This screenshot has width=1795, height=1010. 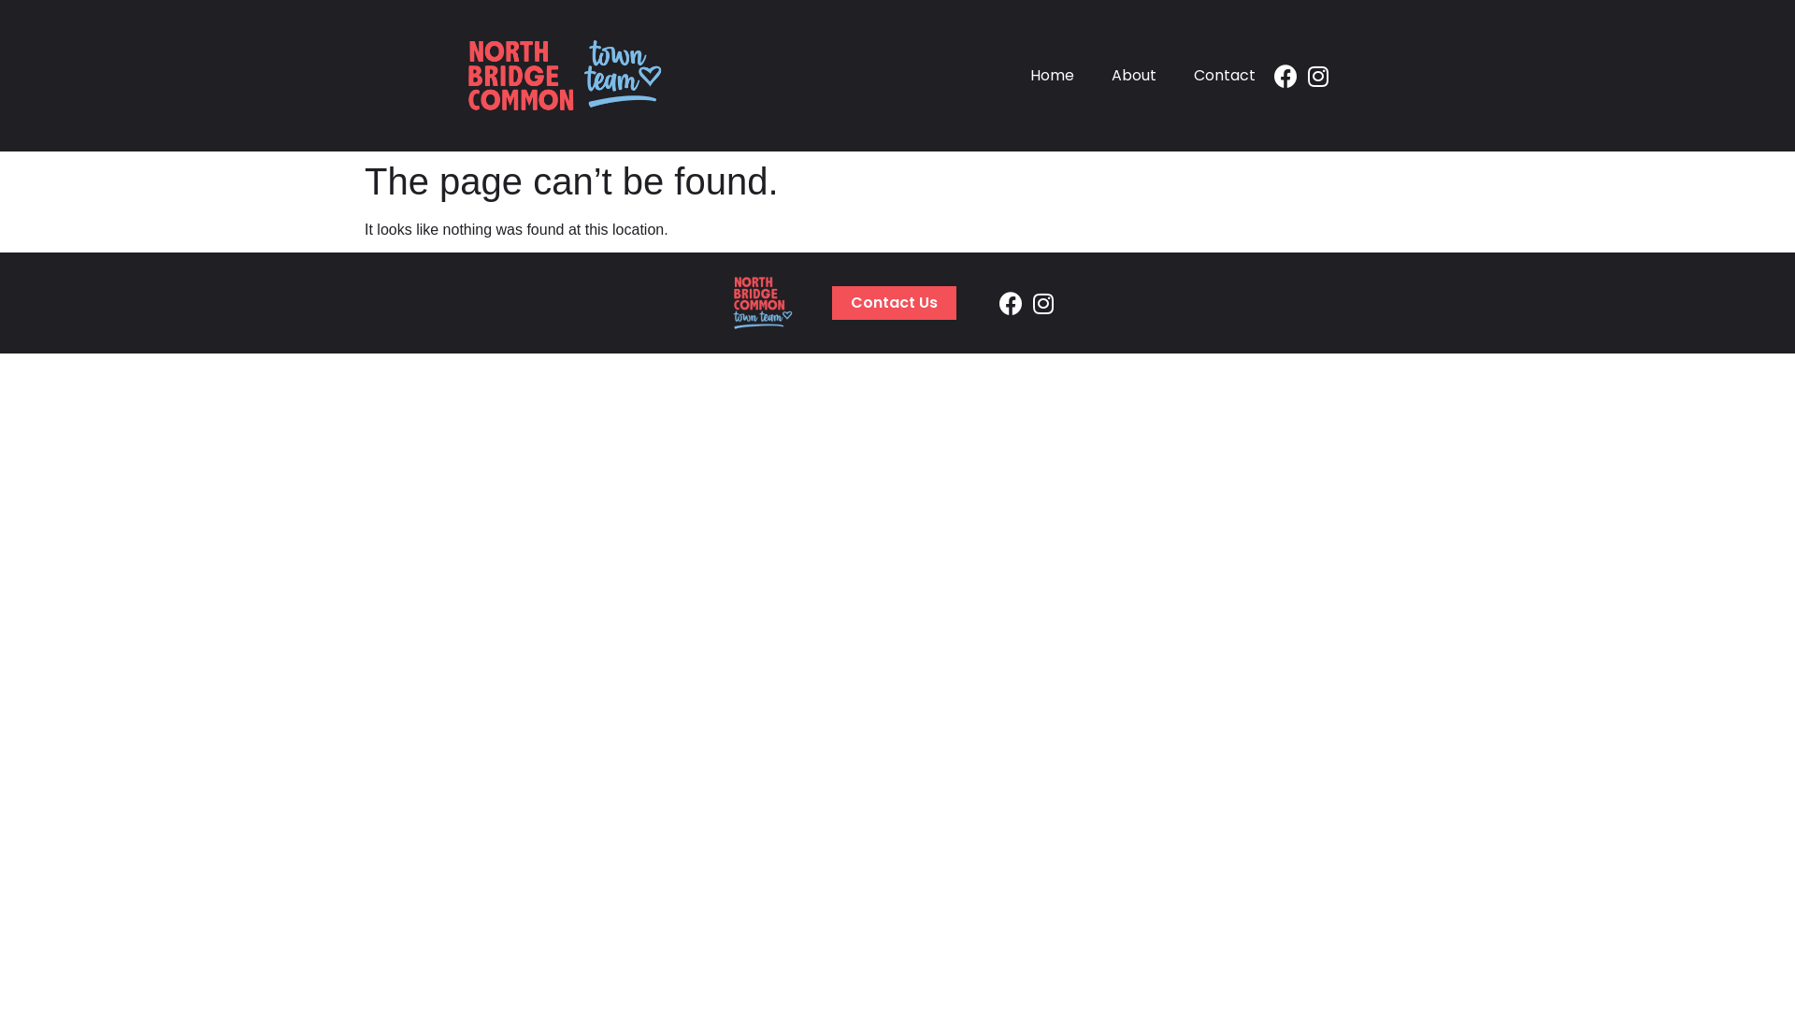 What do you see at coordinates (1134, 76) in the screenshot?
I see `About` at bounding box center [1134, 76].